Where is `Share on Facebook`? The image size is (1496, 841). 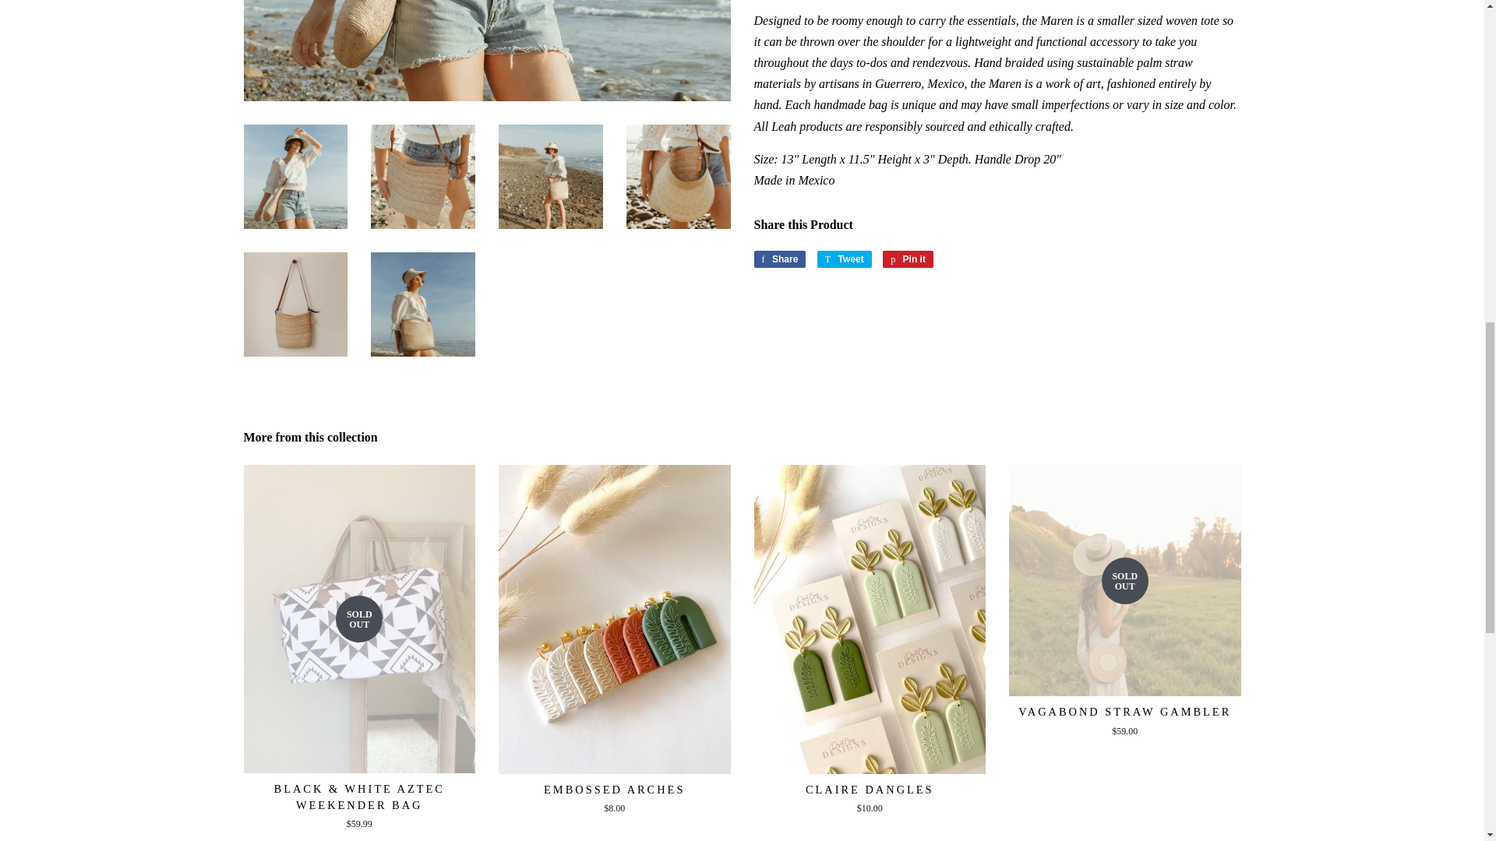
Share on Facebook is located at coordinates (779, 259).